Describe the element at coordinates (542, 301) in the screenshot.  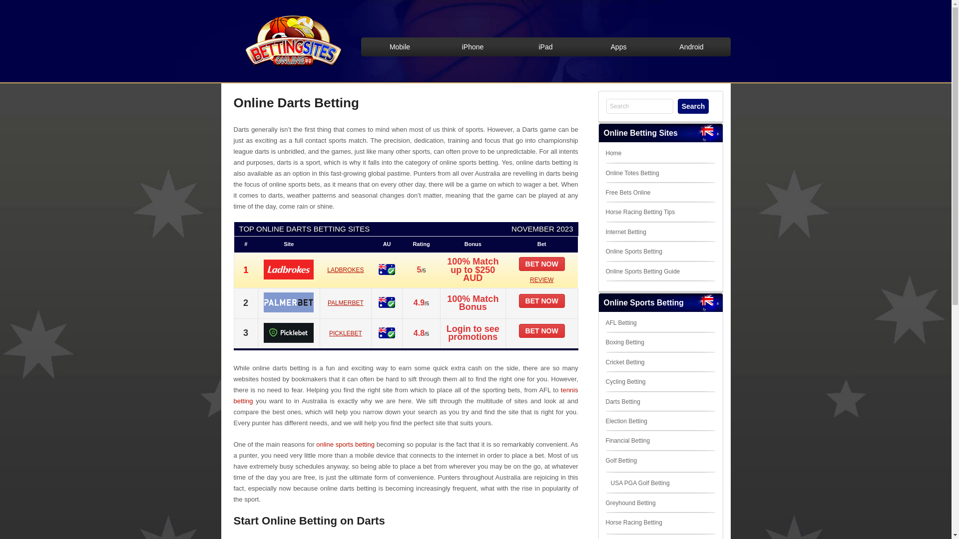
I see `BET NOW` at that location.